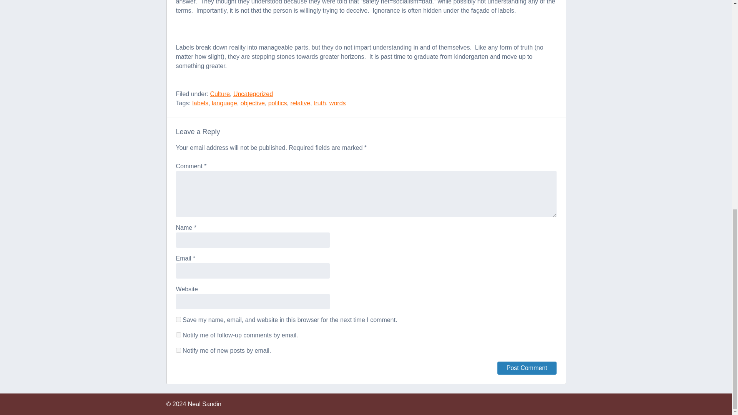 This screenshot has width=738, height=415. What do you see at coordinates (178, 335) in the screenshot?
I see `subscribe` at bounding box center [178, 335].